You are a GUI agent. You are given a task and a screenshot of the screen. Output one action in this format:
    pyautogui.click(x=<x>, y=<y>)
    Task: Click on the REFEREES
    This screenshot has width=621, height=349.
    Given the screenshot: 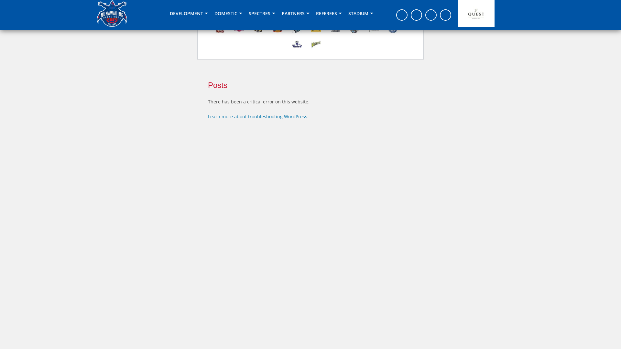 What is the action you would take?
    pyautogui.click(x=329, y=14)
    